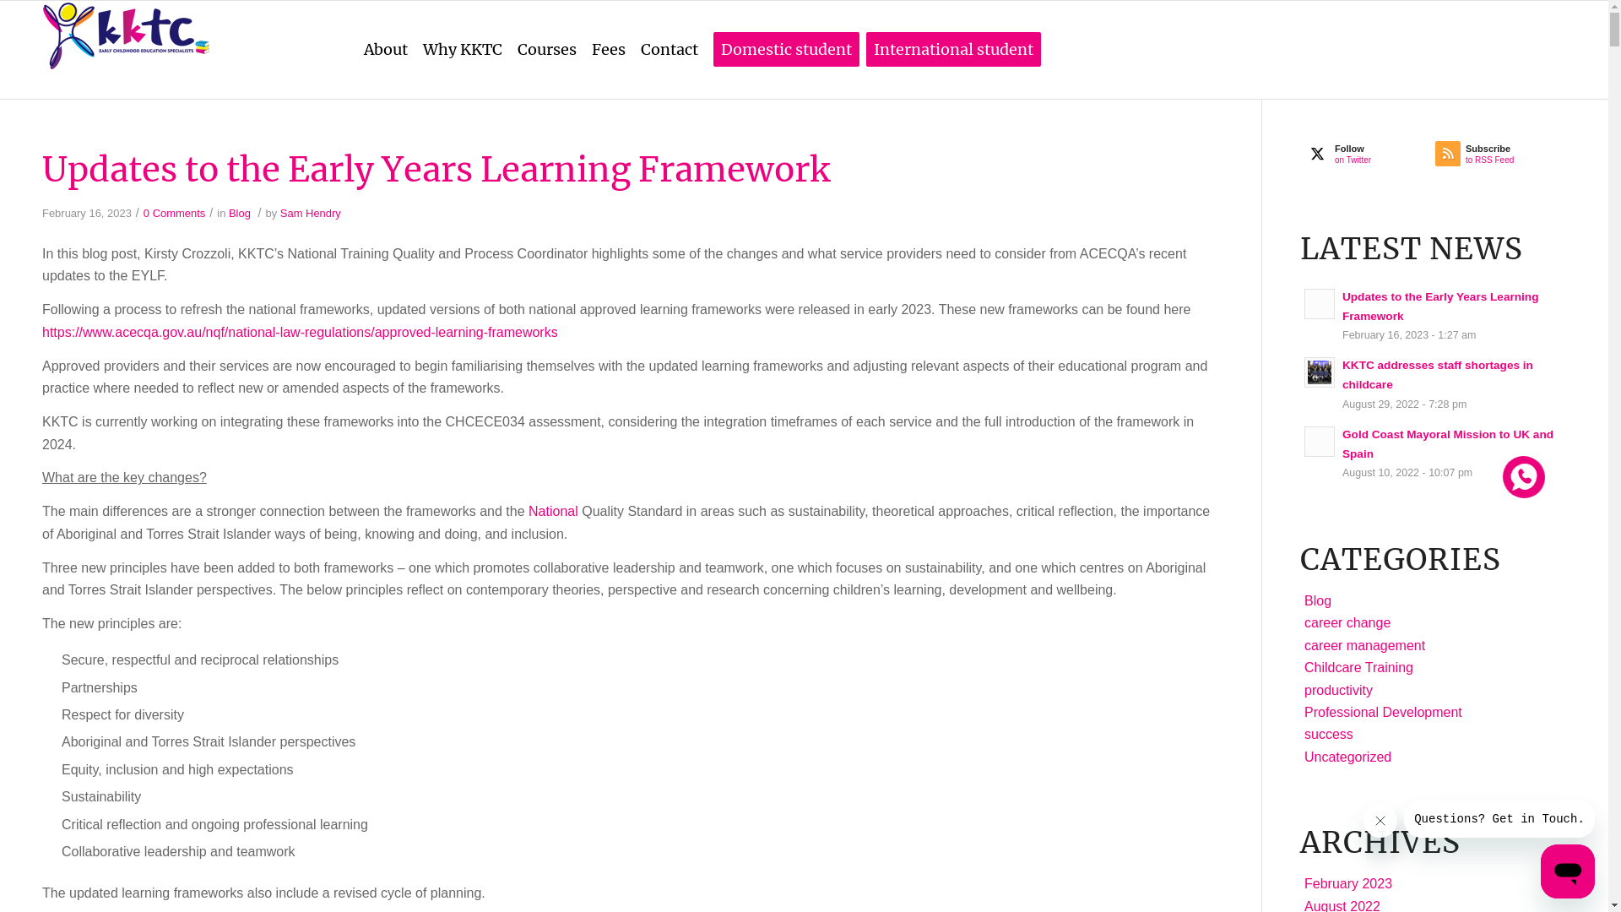 This screenshot has width=1621, height=912. Describe the element at coordinates (385, 50) in the screenshot. I see `About` at that location.